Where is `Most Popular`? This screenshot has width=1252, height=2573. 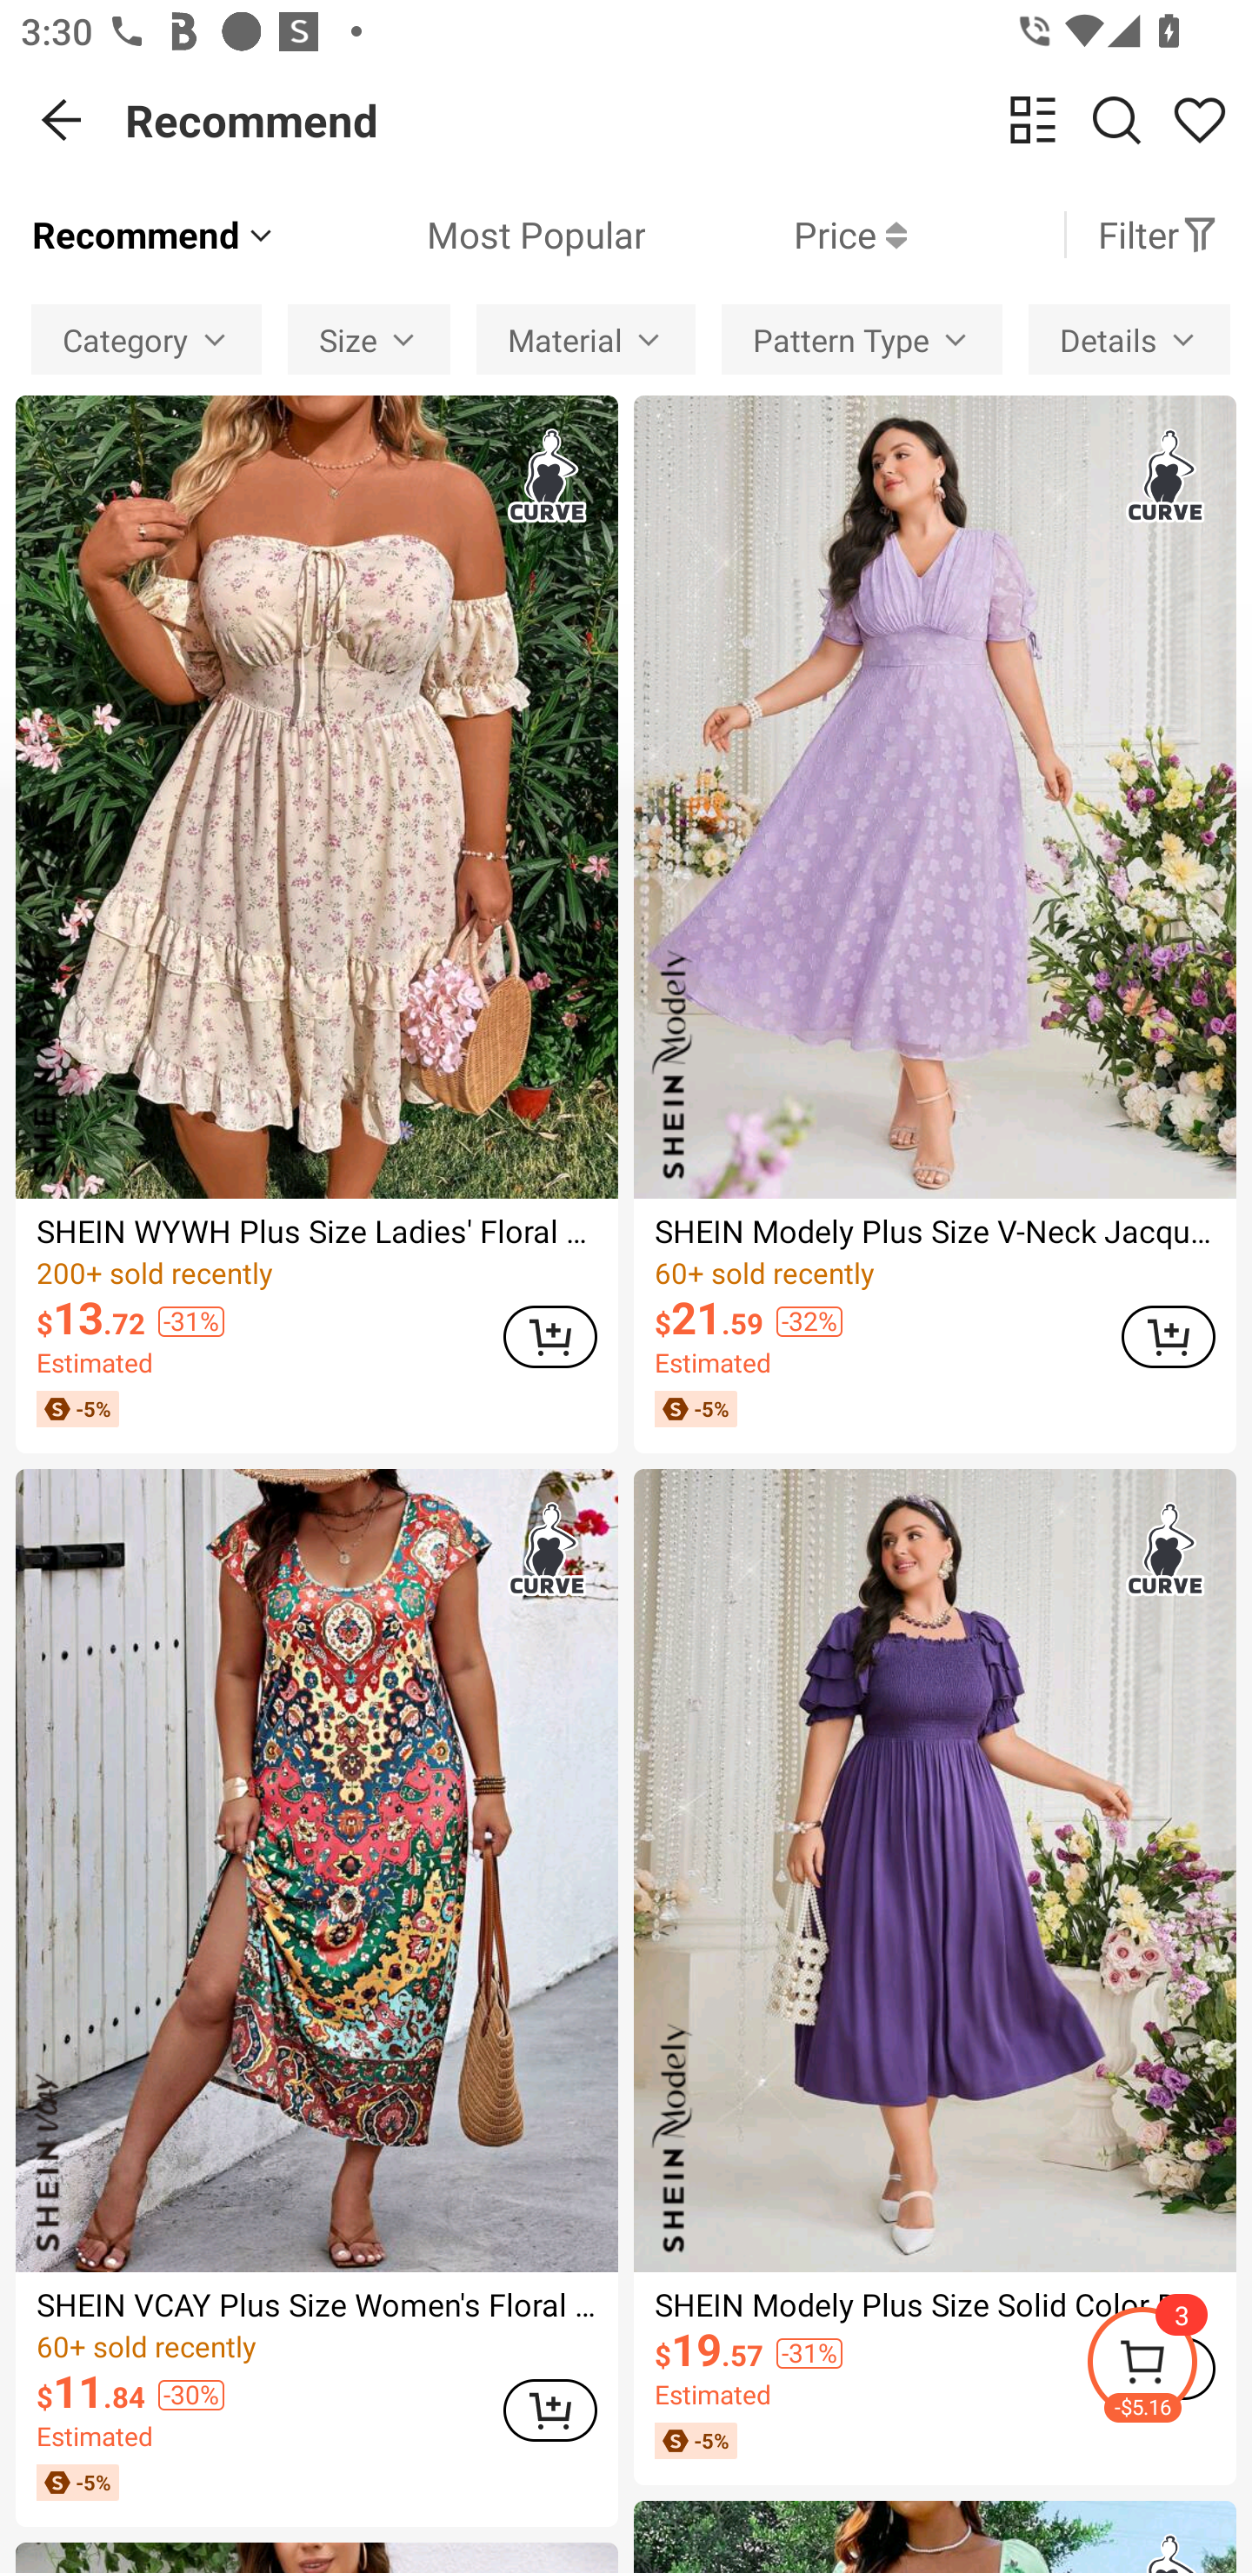
Most Popular is located at coordinates (461, 235).